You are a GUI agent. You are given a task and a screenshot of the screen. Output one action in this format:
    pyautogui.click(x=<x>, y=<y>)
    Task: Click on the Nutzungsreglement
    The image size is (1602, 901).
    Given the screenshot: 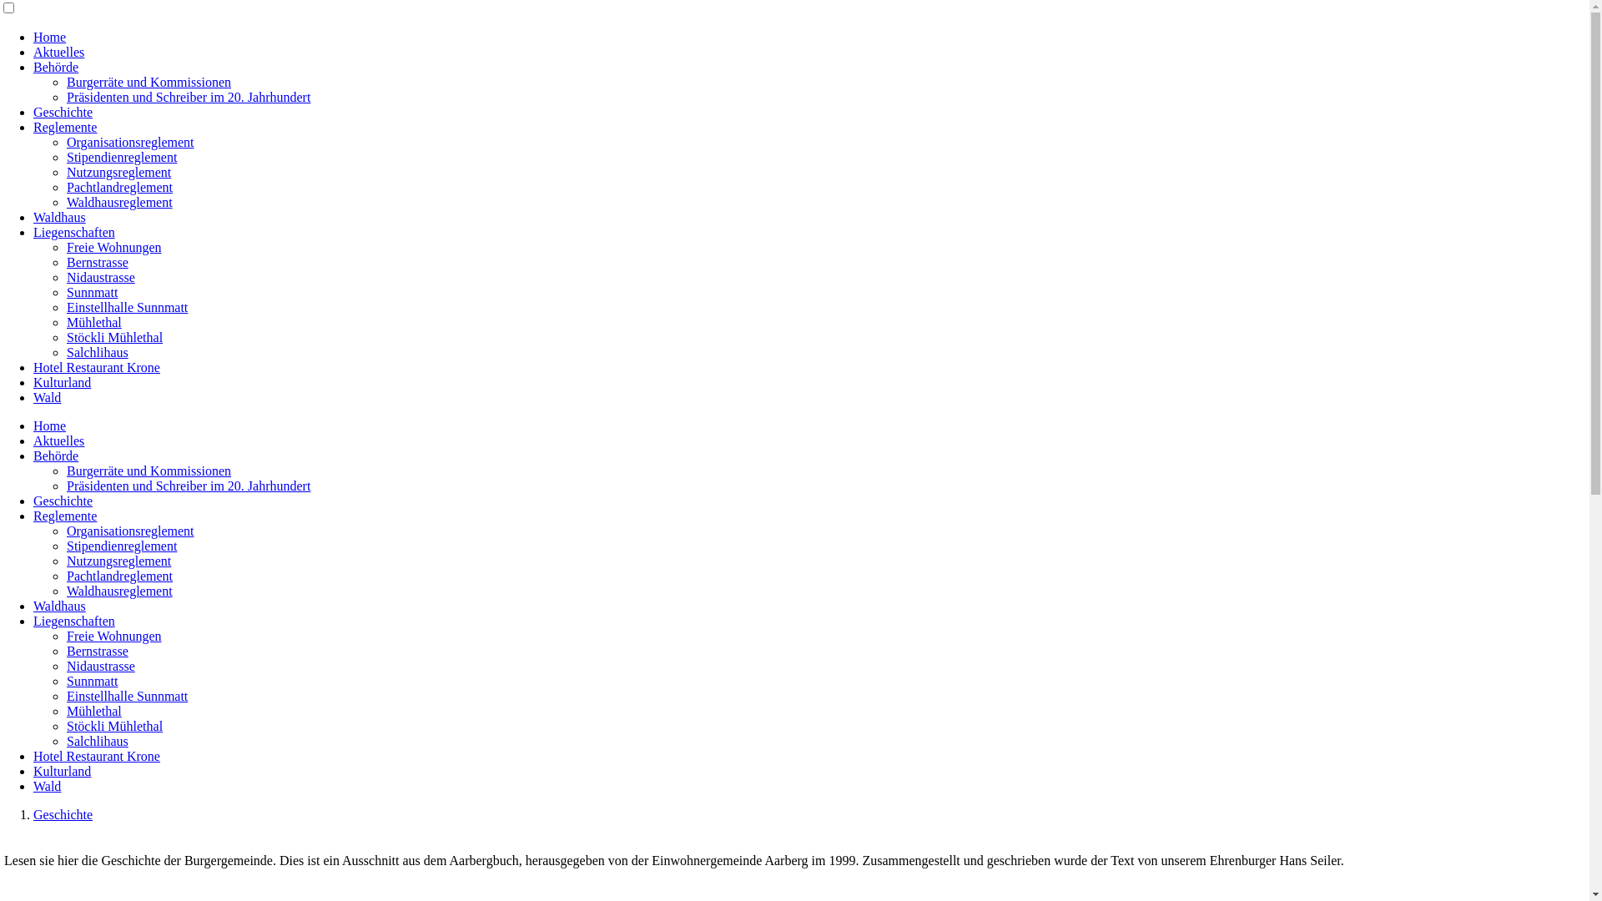 What is the action you would take?
    pyautogui.click(x=118, y=172)
    